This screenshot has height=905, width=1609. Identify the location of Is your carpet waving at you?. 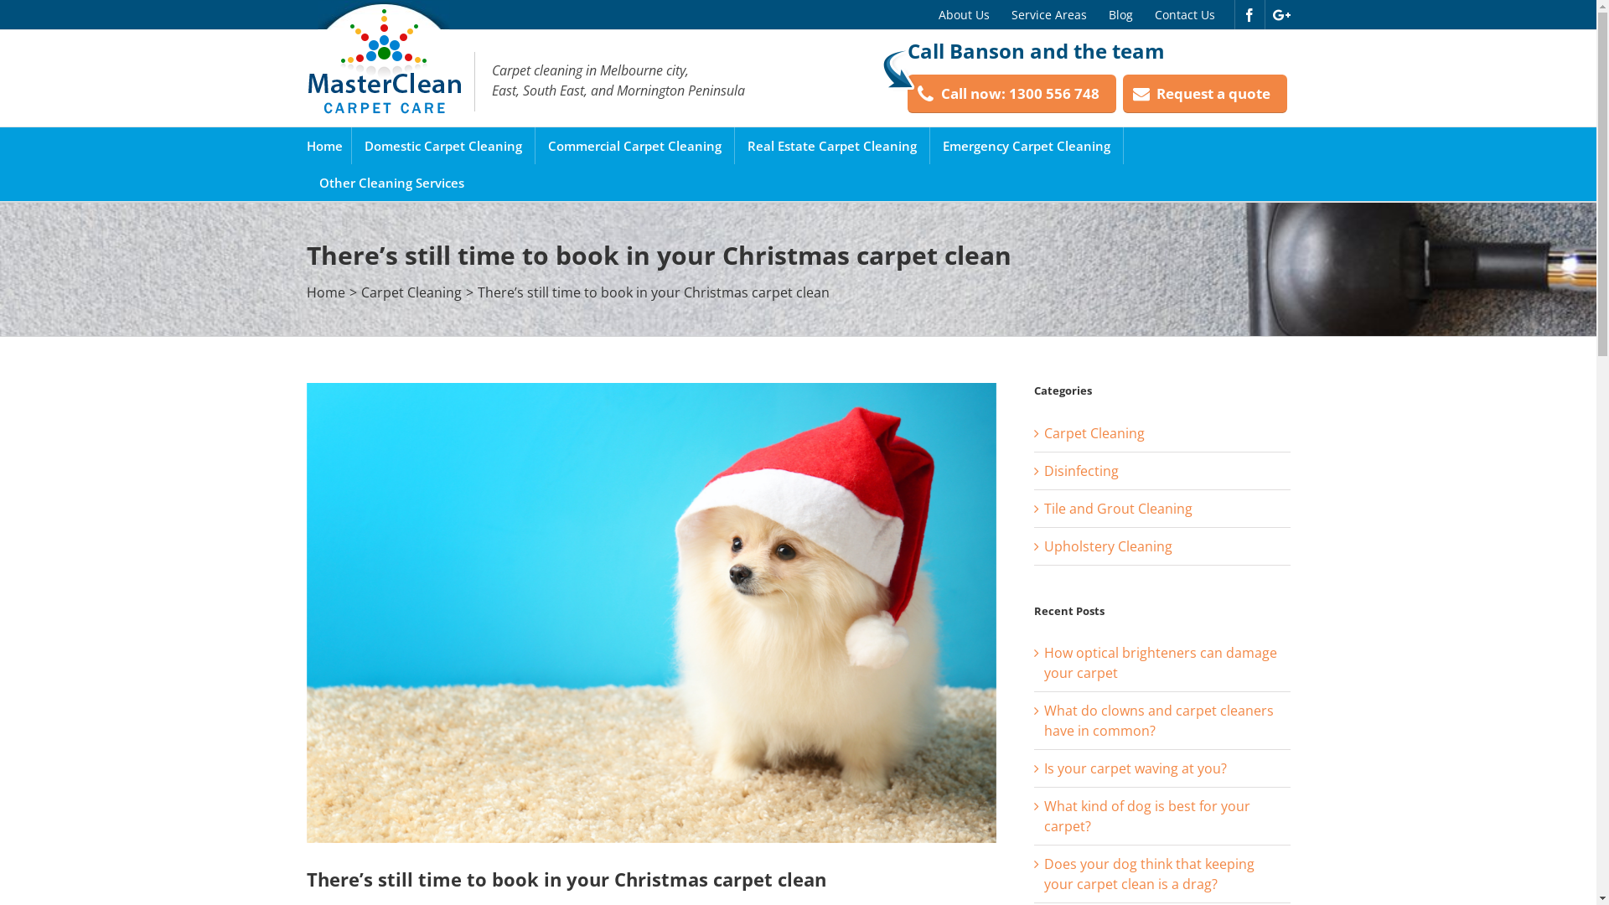
(1136, 768).